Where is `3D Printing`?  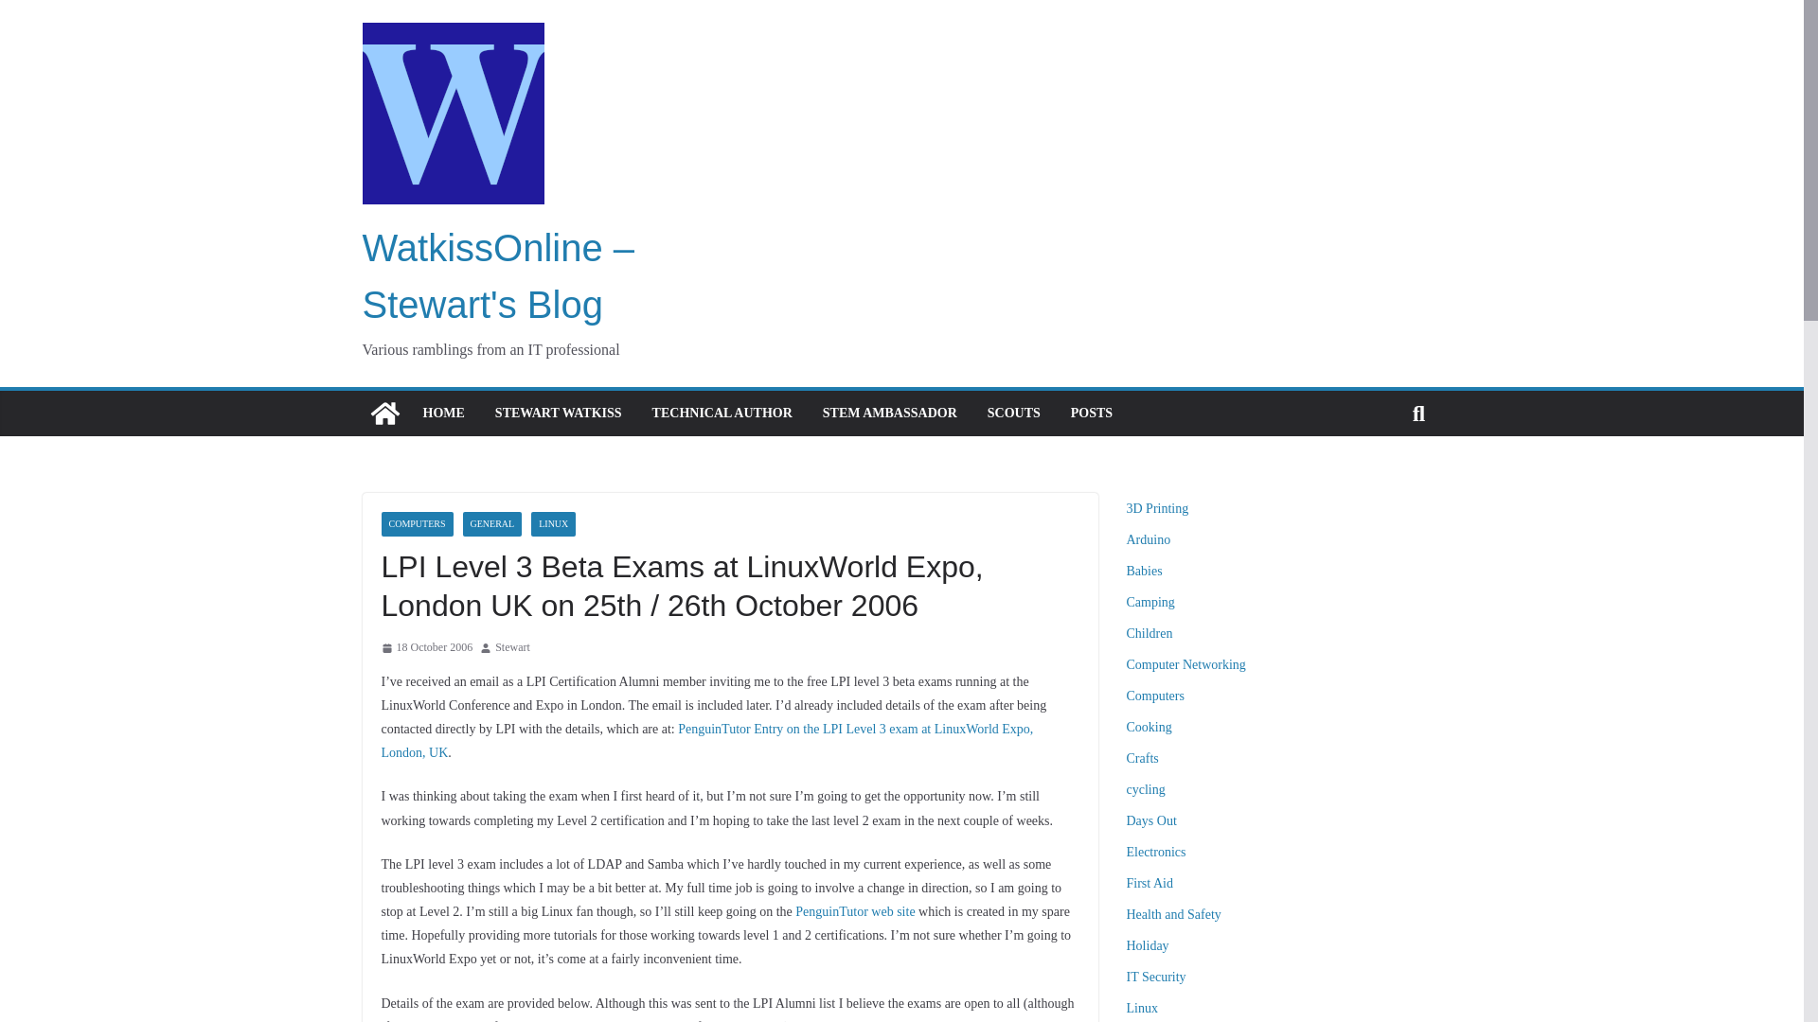
3D Printing is located at coordinates (1157, 509).